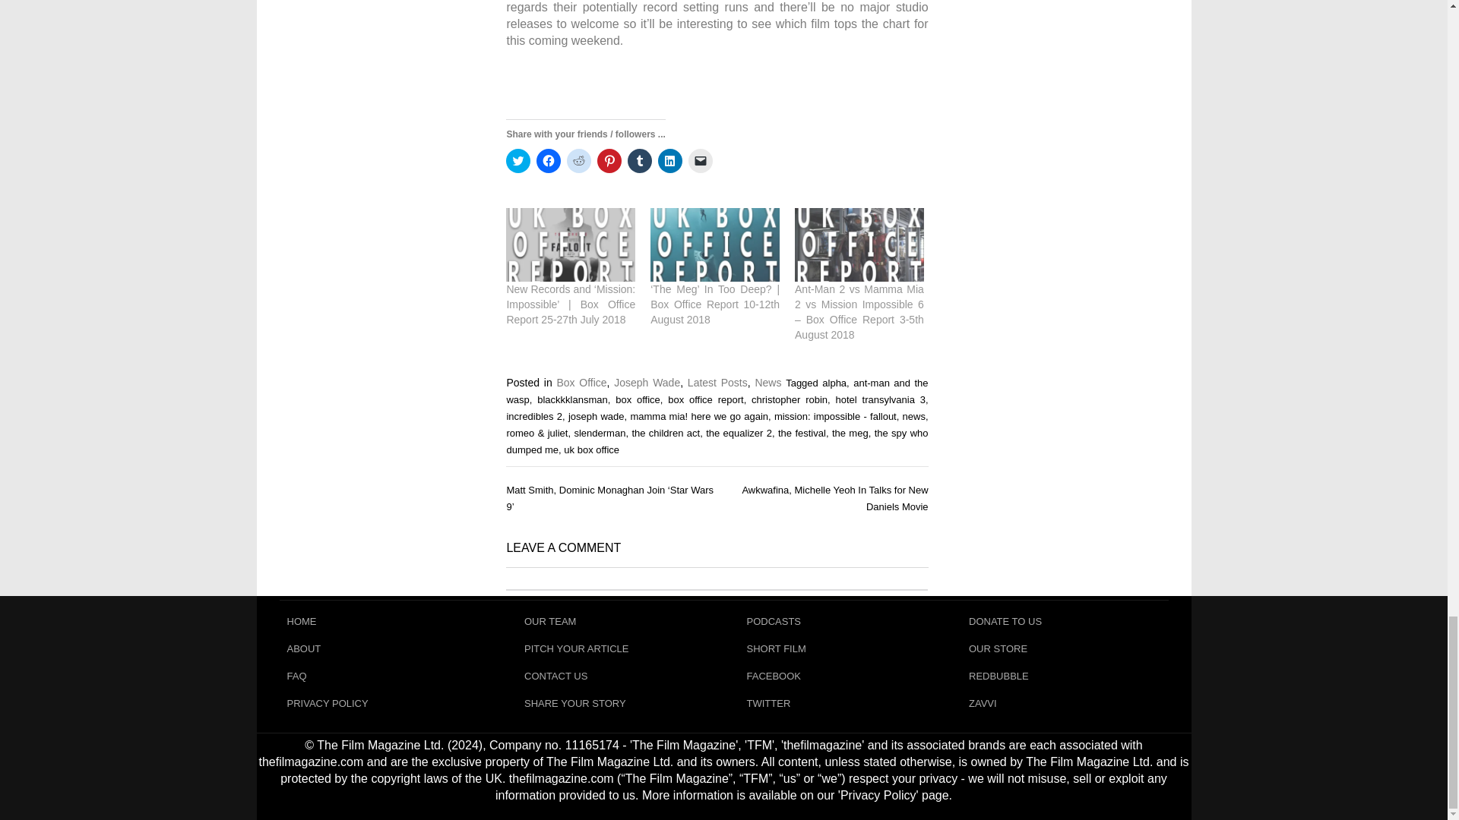 This screenshot has width=1459, height=820. Describe the element at coordinates (579, 160) in the screenshot. I see `Click to share on Reddit` at that location.